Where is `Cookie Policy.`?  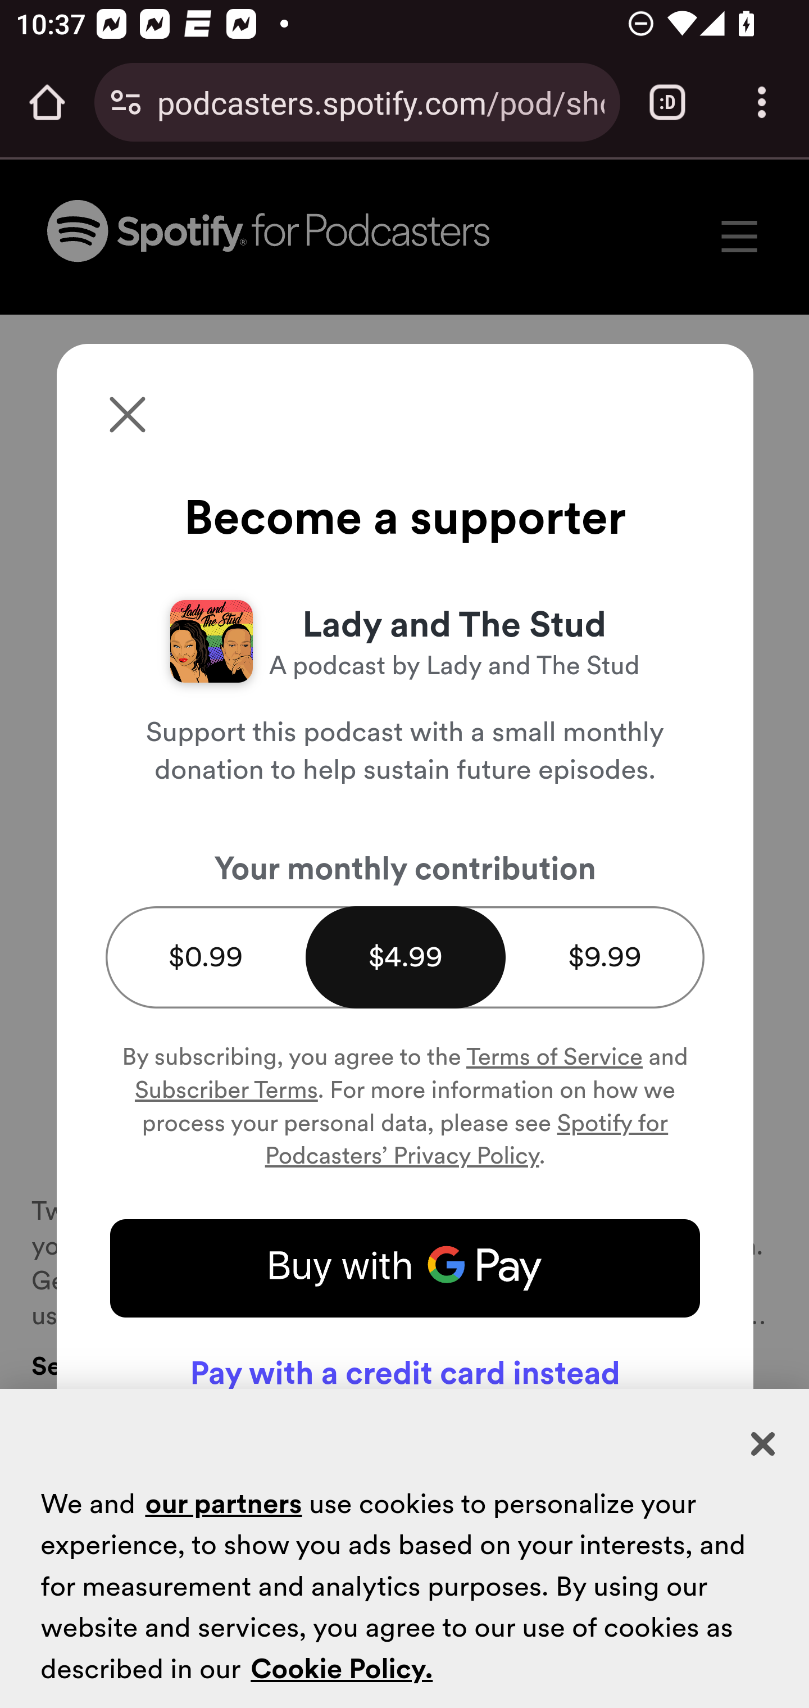 Cookie Policy. is located at coordinates (342, 1669).